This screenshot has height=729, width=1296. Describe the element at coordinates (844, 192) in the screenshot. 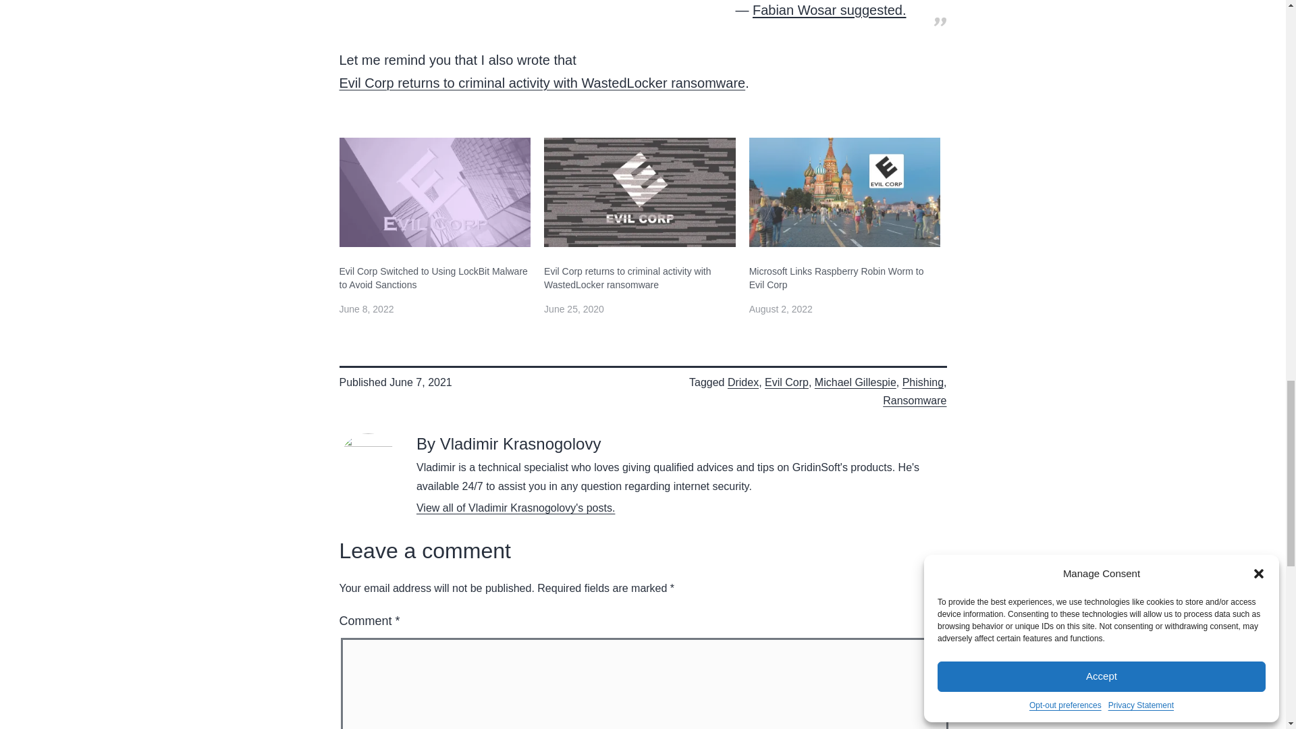

I see `Microsoft Links Raspberry Robin Worm to Evil Corp` at that location.